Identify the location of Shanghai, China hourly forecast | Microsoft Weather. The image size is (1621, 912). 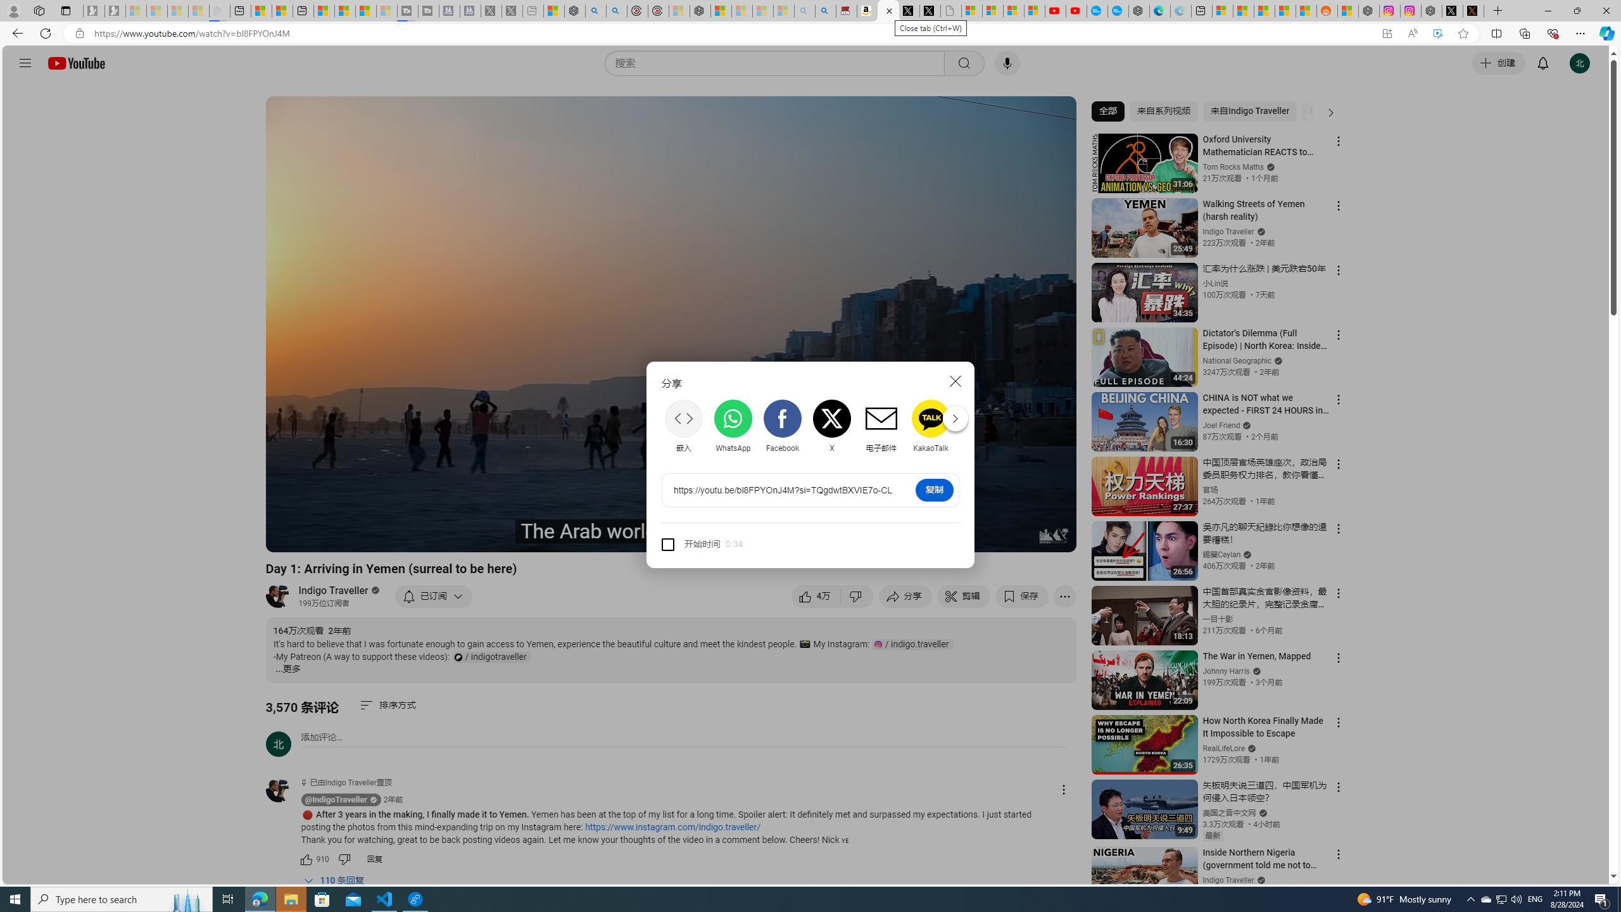
(1264, 11).